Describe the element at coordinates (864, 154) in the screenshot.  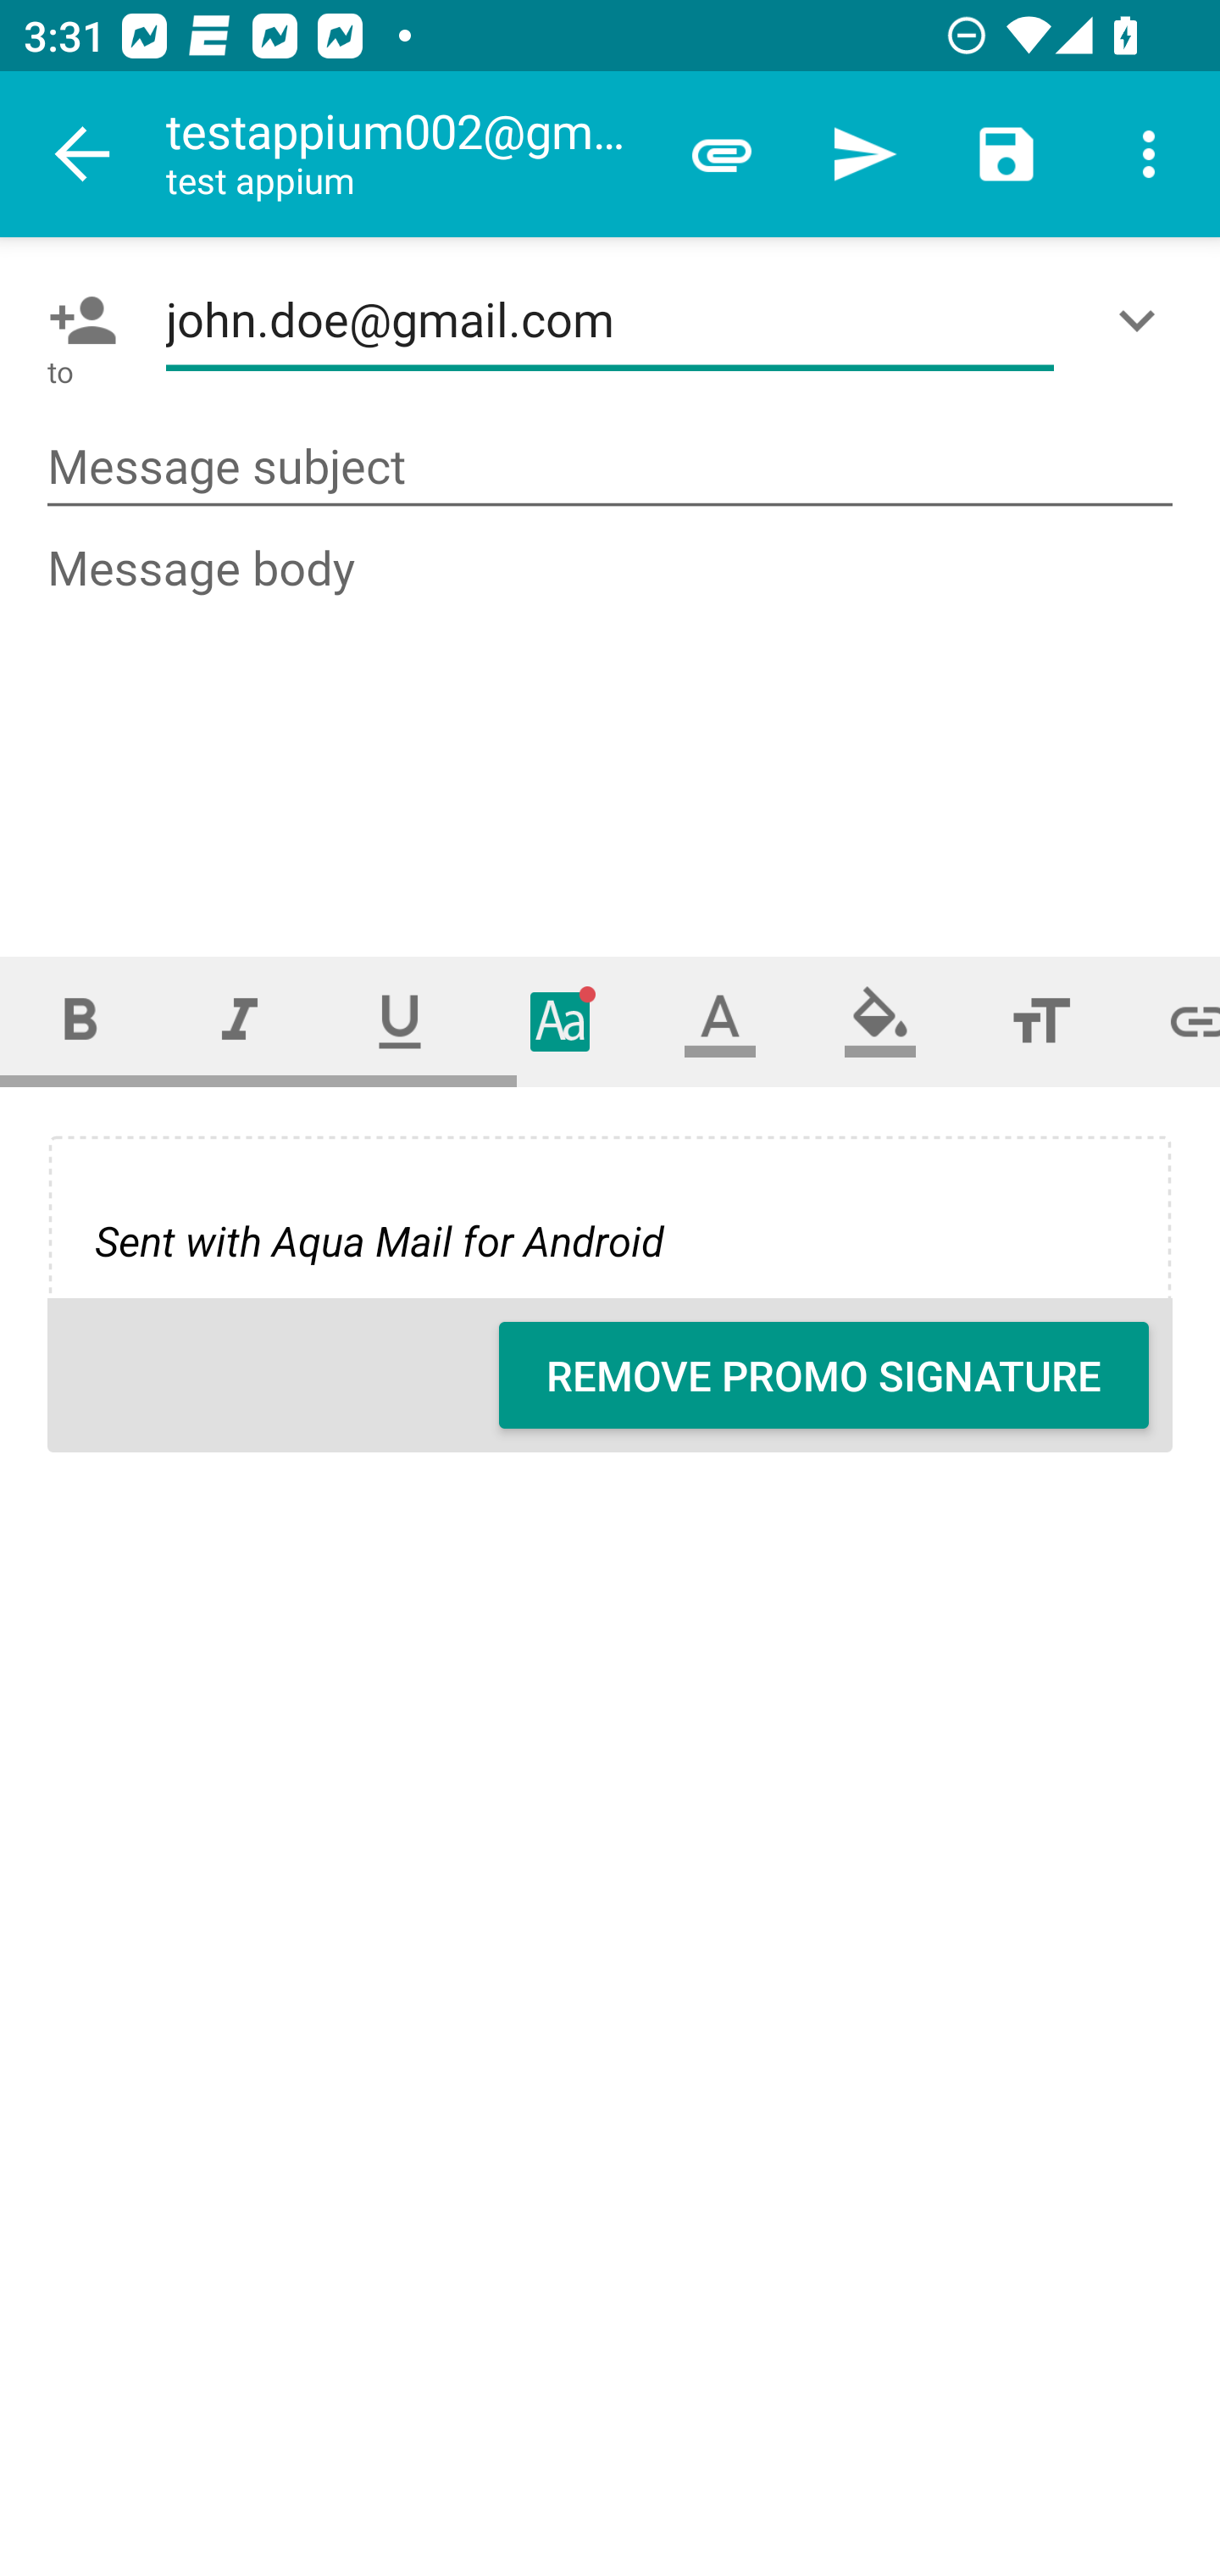
I see `Send` at that location.